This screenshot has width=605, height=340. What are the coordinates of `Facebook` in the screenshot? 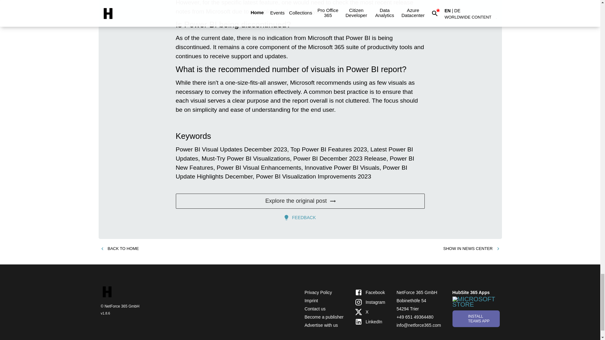 It's located at (370, 292).